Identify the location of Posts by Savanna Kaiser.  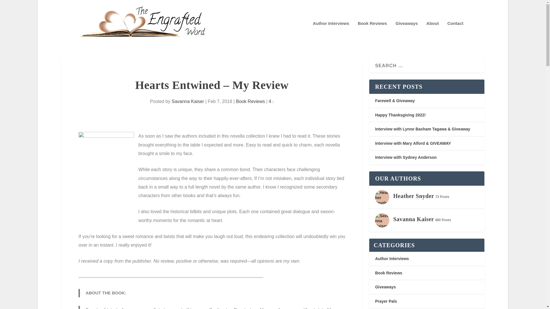
(188, 101).